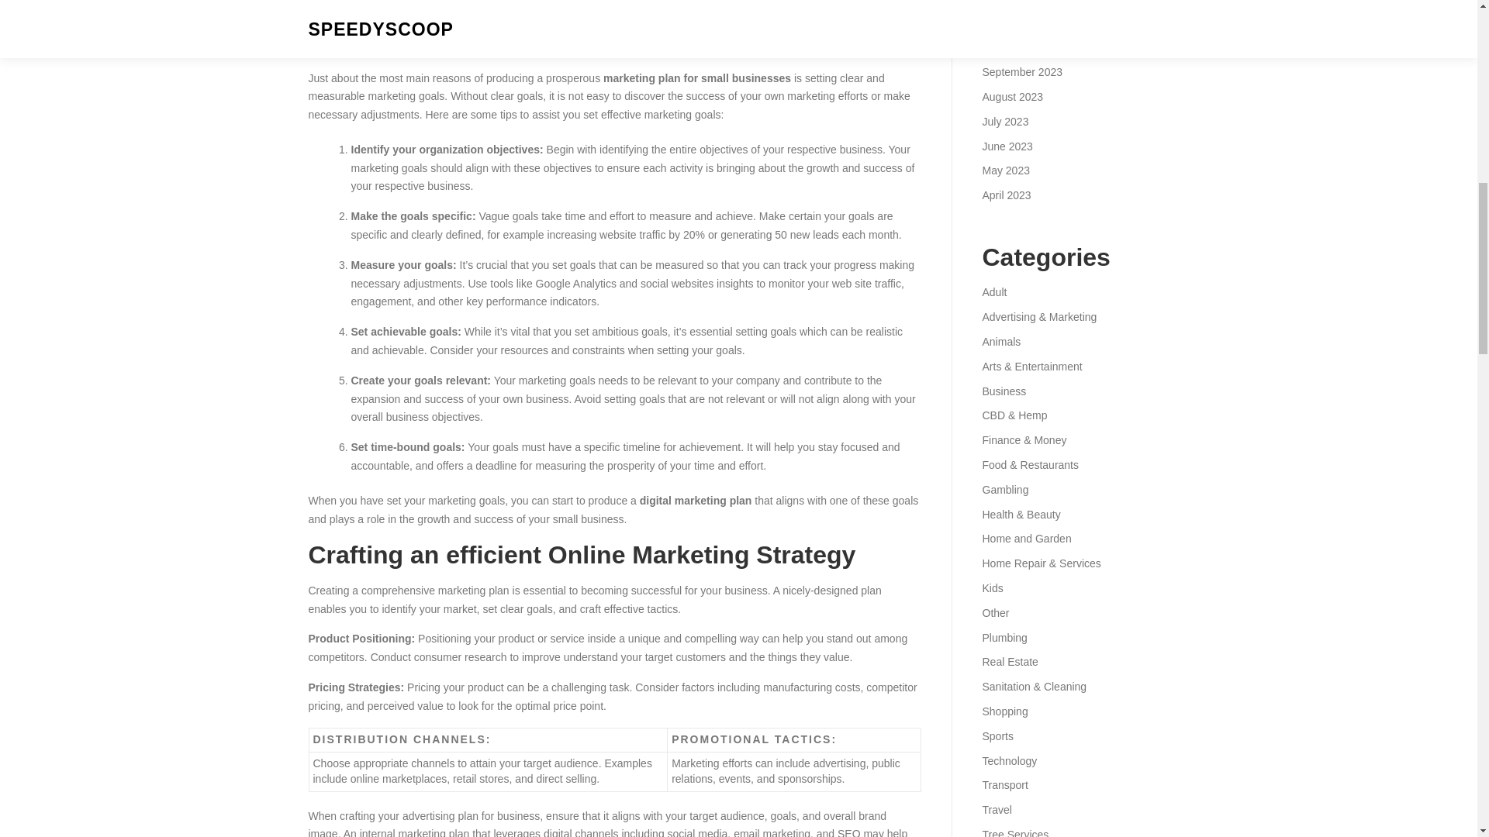 This screenshot has width=1489, height=837. What do you see at coordinates (1020, 2) in the screenshot?
I see `December 2023` at bounding box center [1020, 2].